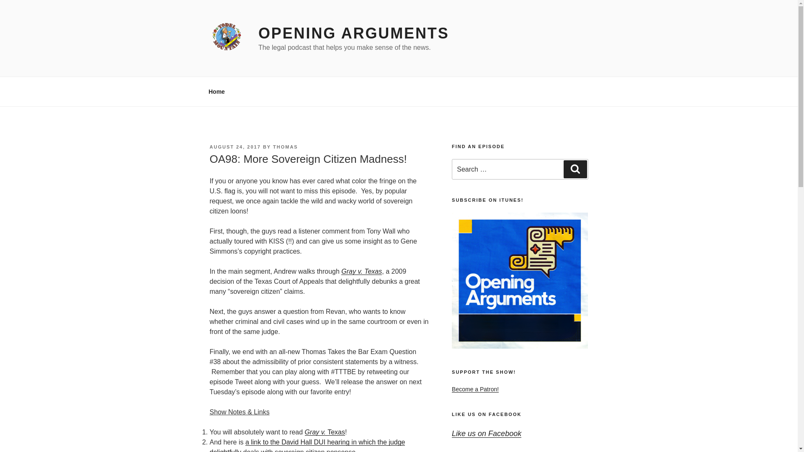  What do you see at coordinates (286, 146) in the screenshot?
I see `THOMAS` at bounding box center [286, 146].